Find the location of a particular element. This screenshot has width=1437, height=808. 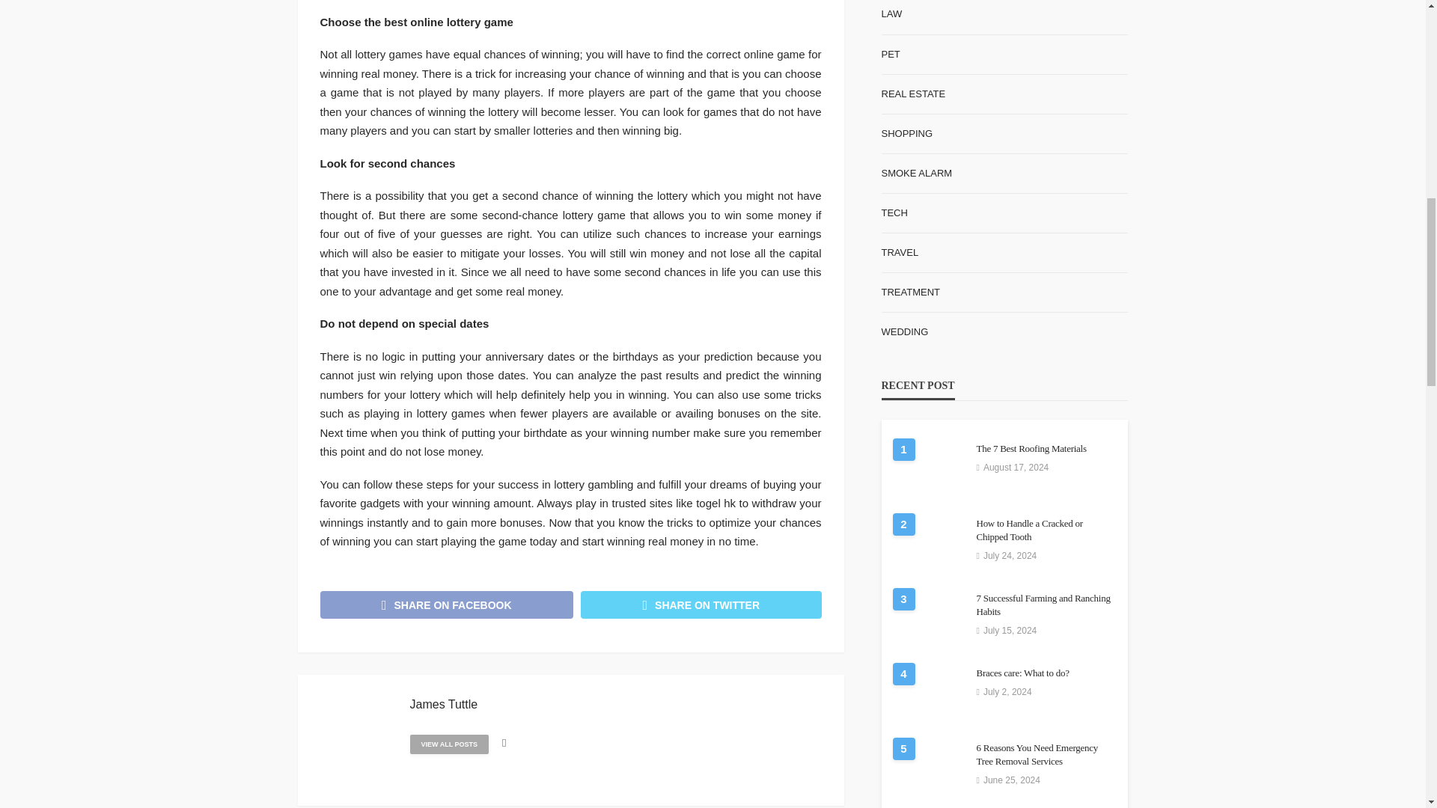

James Tuttle is located at coordinates (444, 705).